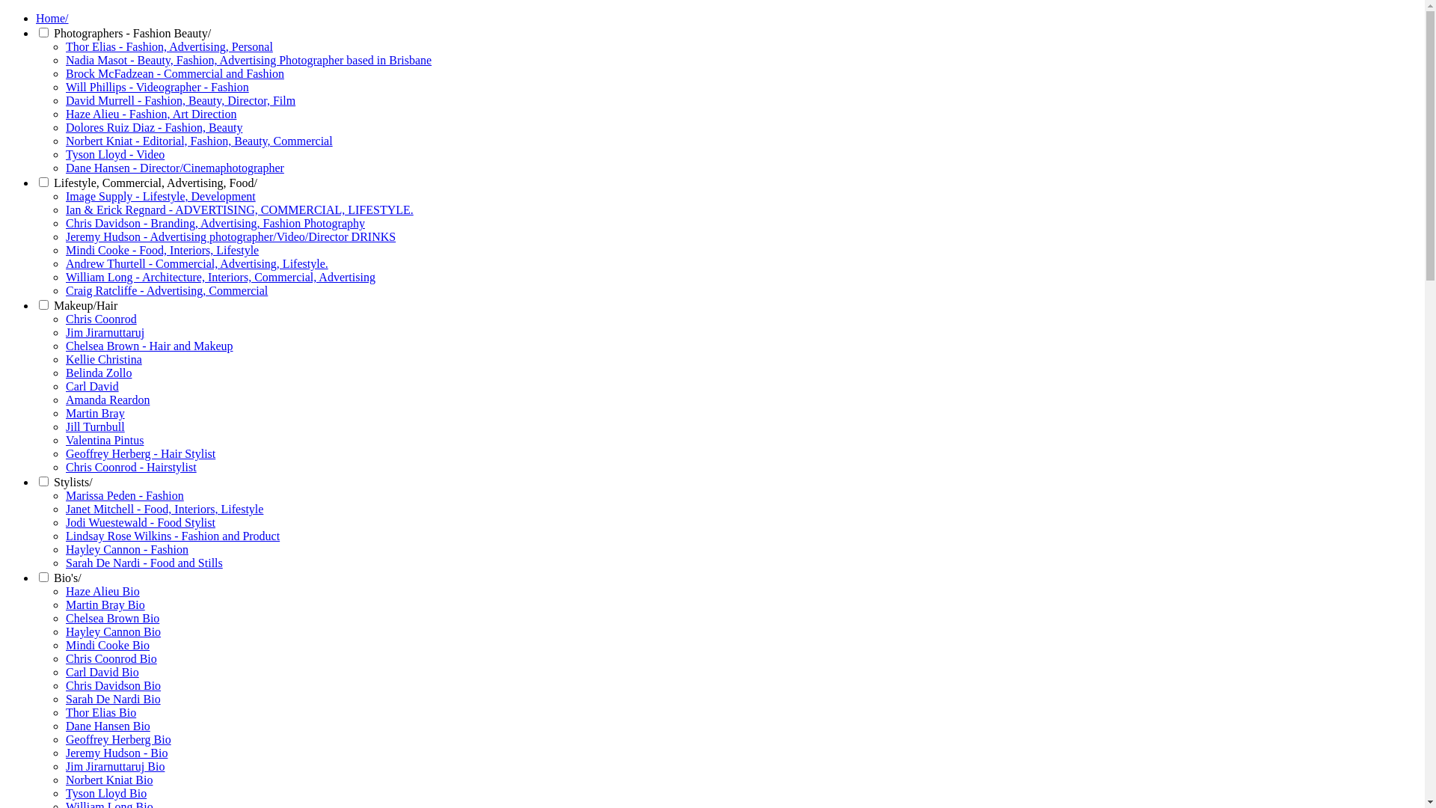  What do you see at coordinates (169, 46) in the screenshot?
I see `Thor Elias - Fashion, Advertising, Personal` at bounding box center [169, 46].